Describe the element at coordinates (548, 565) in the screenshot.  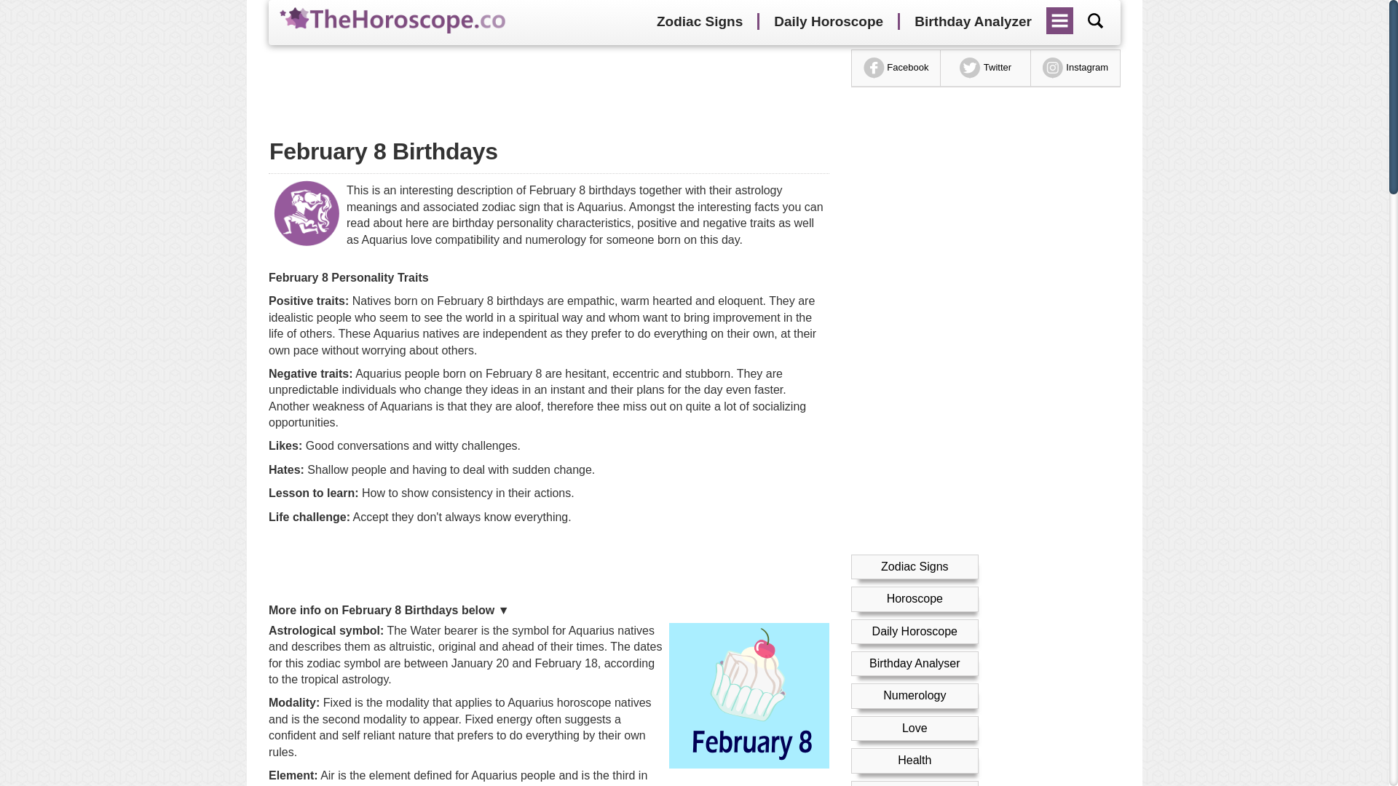
I see `Advertisement` at that location.